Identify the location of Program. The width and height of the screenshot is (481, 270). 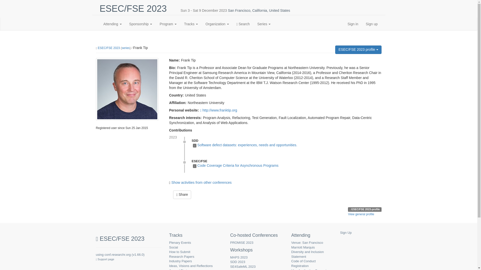
(168, 24).